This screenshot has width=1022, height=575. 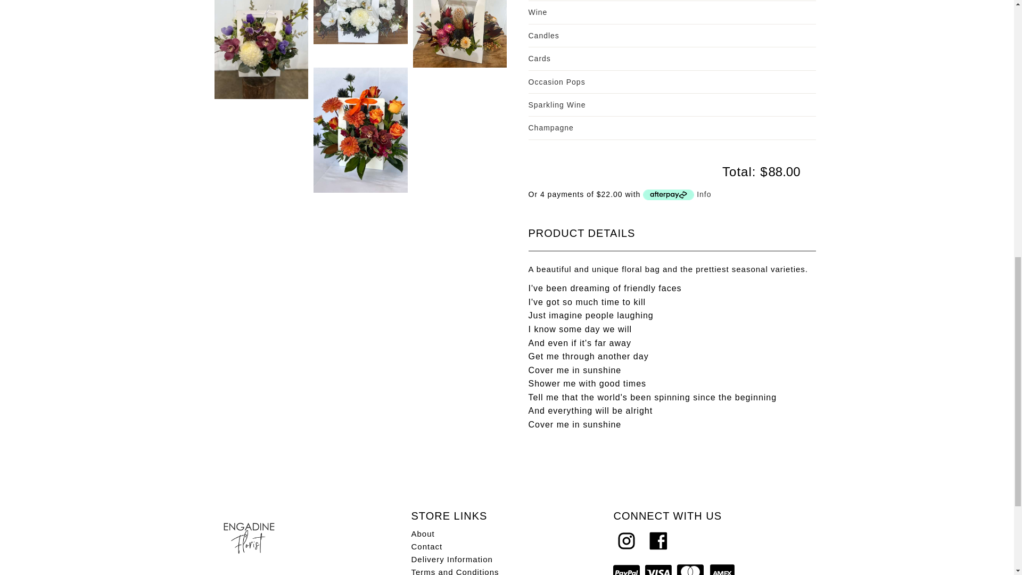 I want to click on Terms and Conditions, so click(x=455, y=571).